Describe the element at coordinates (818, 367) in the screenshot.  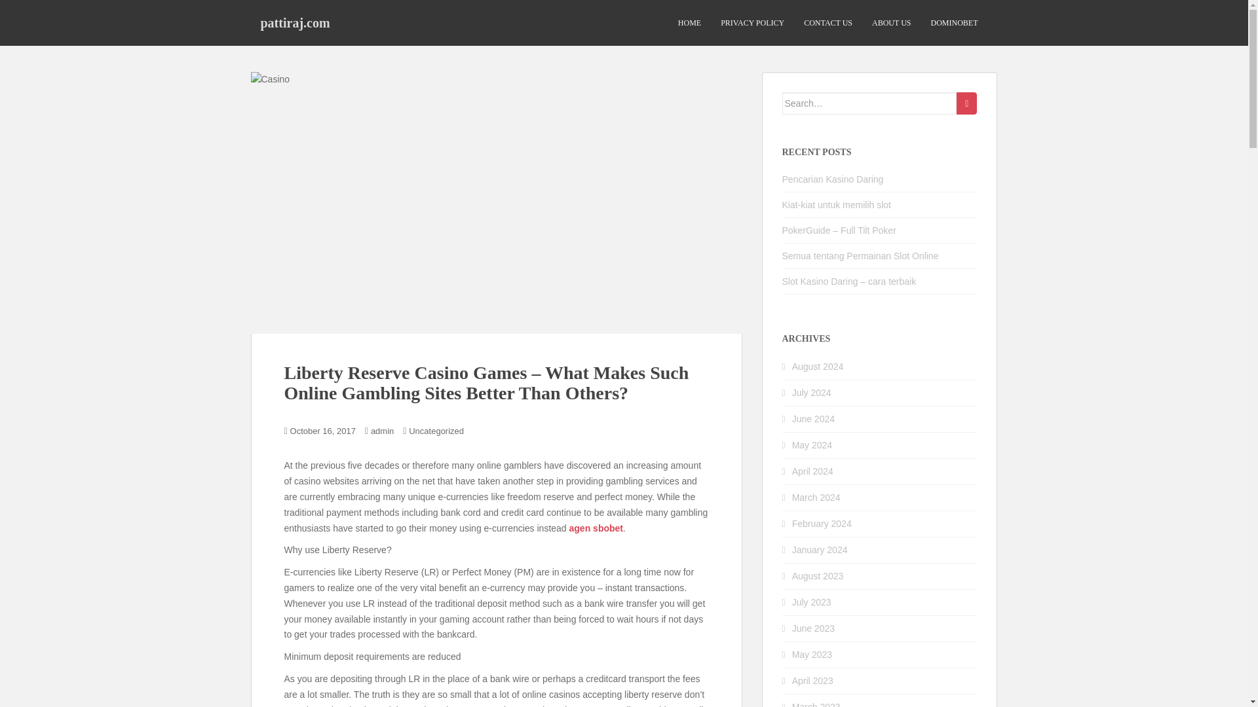
I see `August 2024` at that location.